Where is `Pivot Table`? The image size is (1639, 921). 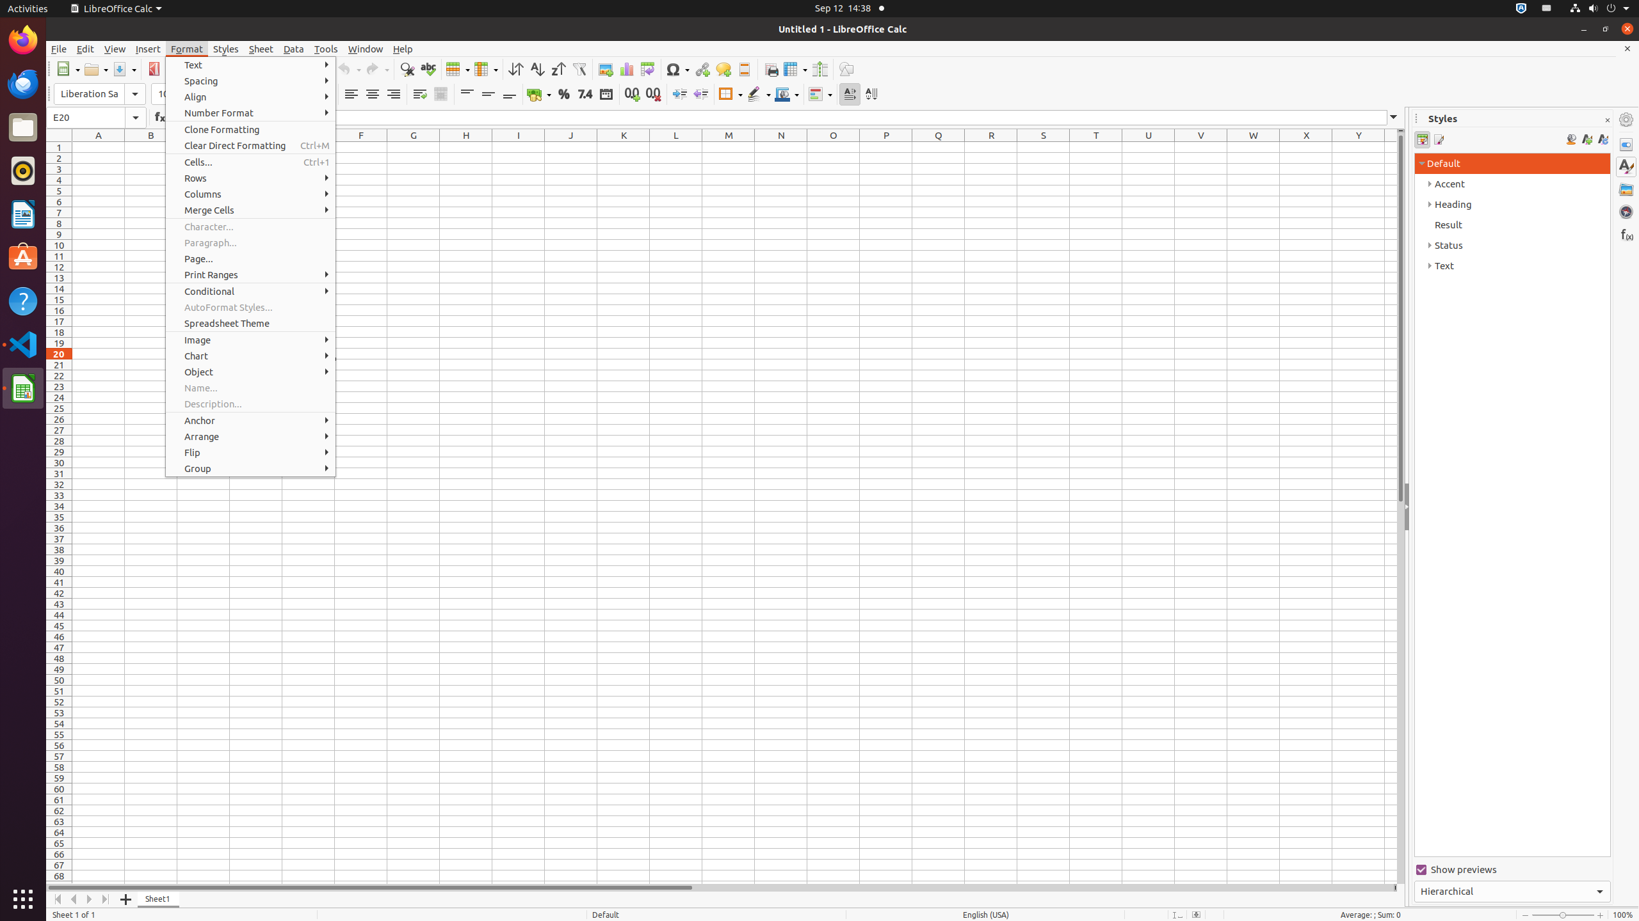 Pivot Table is located at coordinates (648, 69).